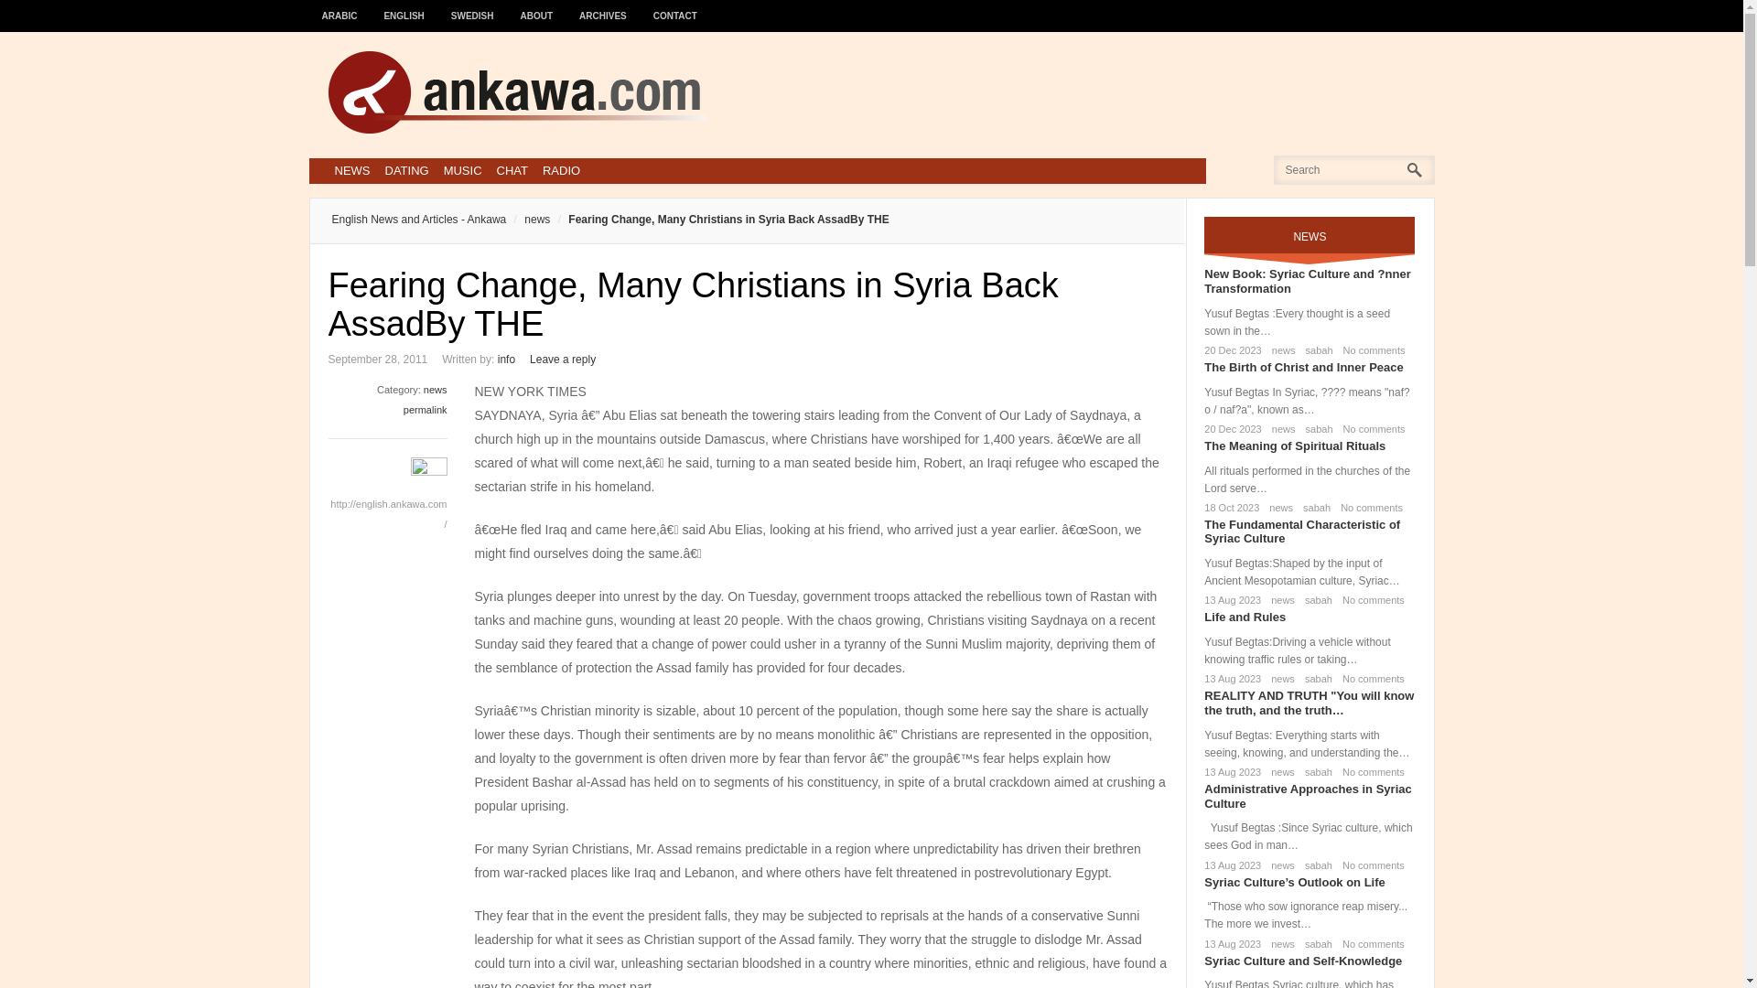 The image size is (1757, 988). I want to click on No comments, so click(1367, 507).